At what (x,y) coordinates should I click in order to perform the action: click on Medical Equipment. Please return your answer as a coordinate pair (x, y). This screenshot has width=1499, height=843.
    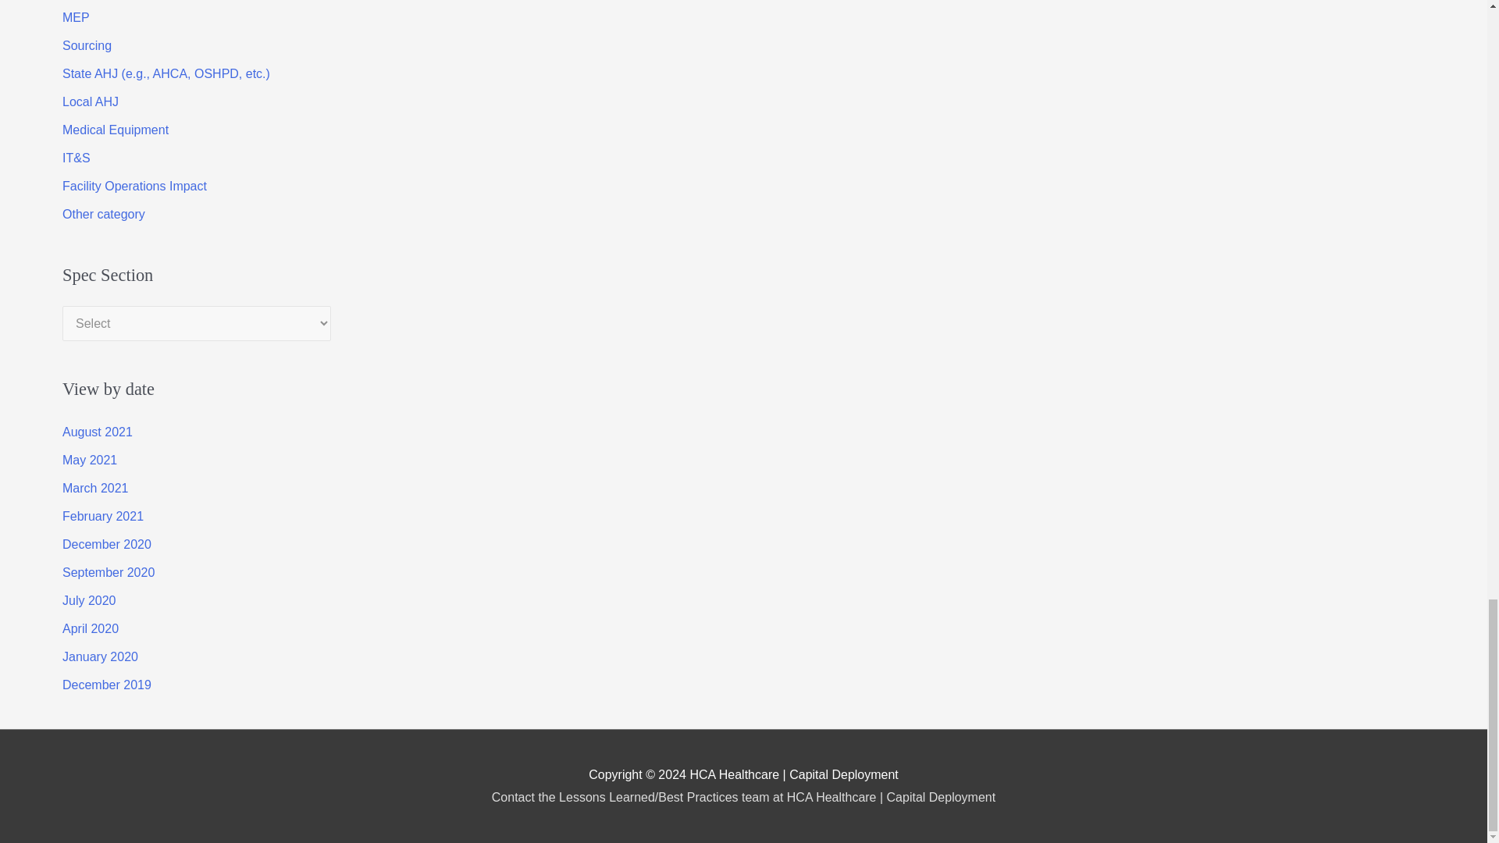
    Looking at the image, I should click on (116, 130).